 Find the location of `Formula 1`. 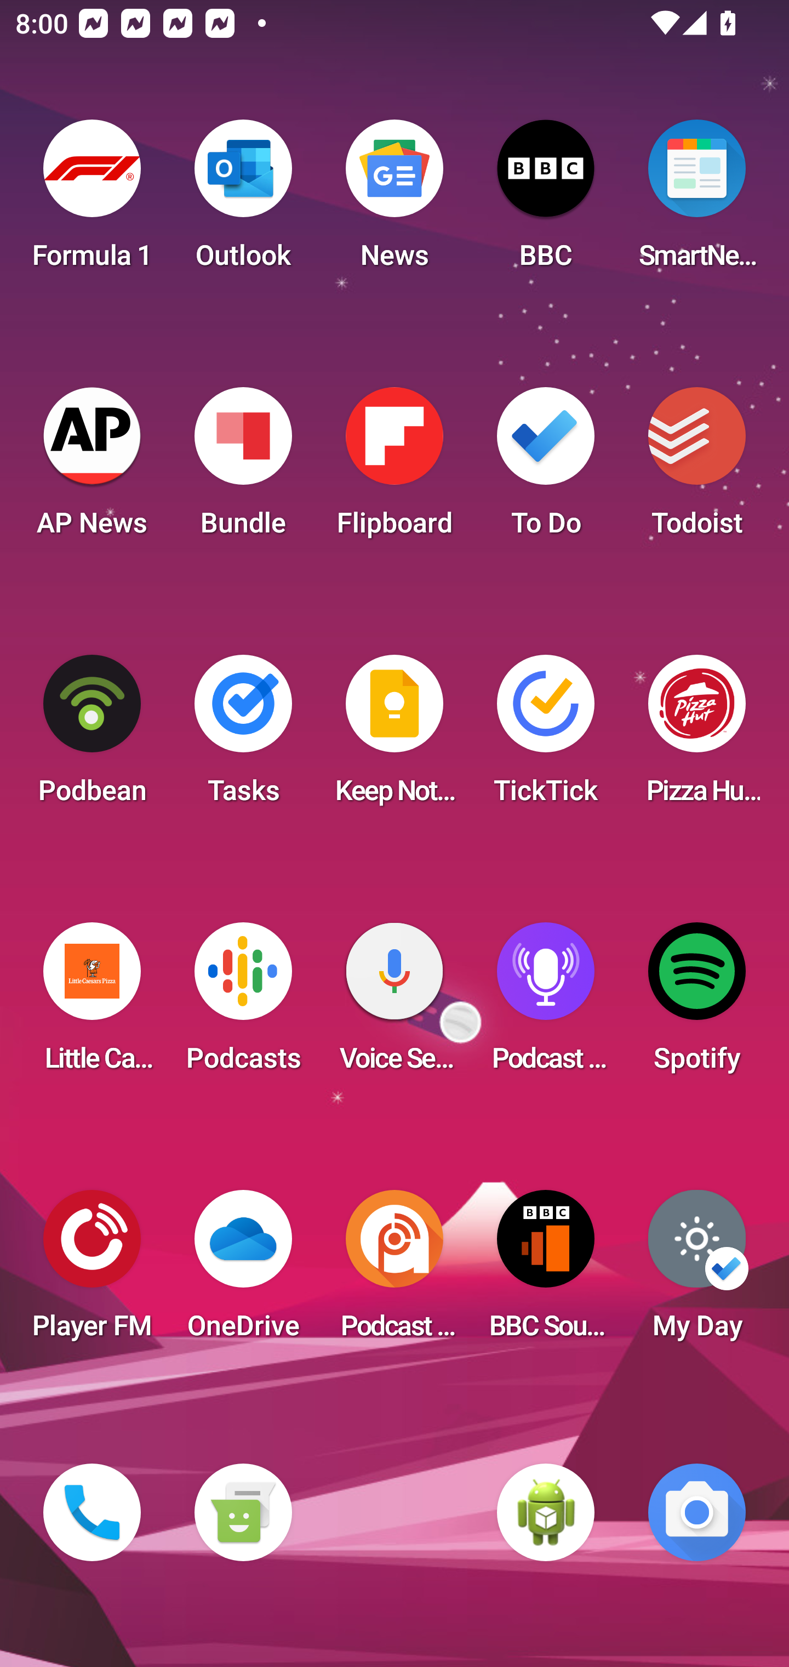

Formula 1 is located at coordinates (92, 201).